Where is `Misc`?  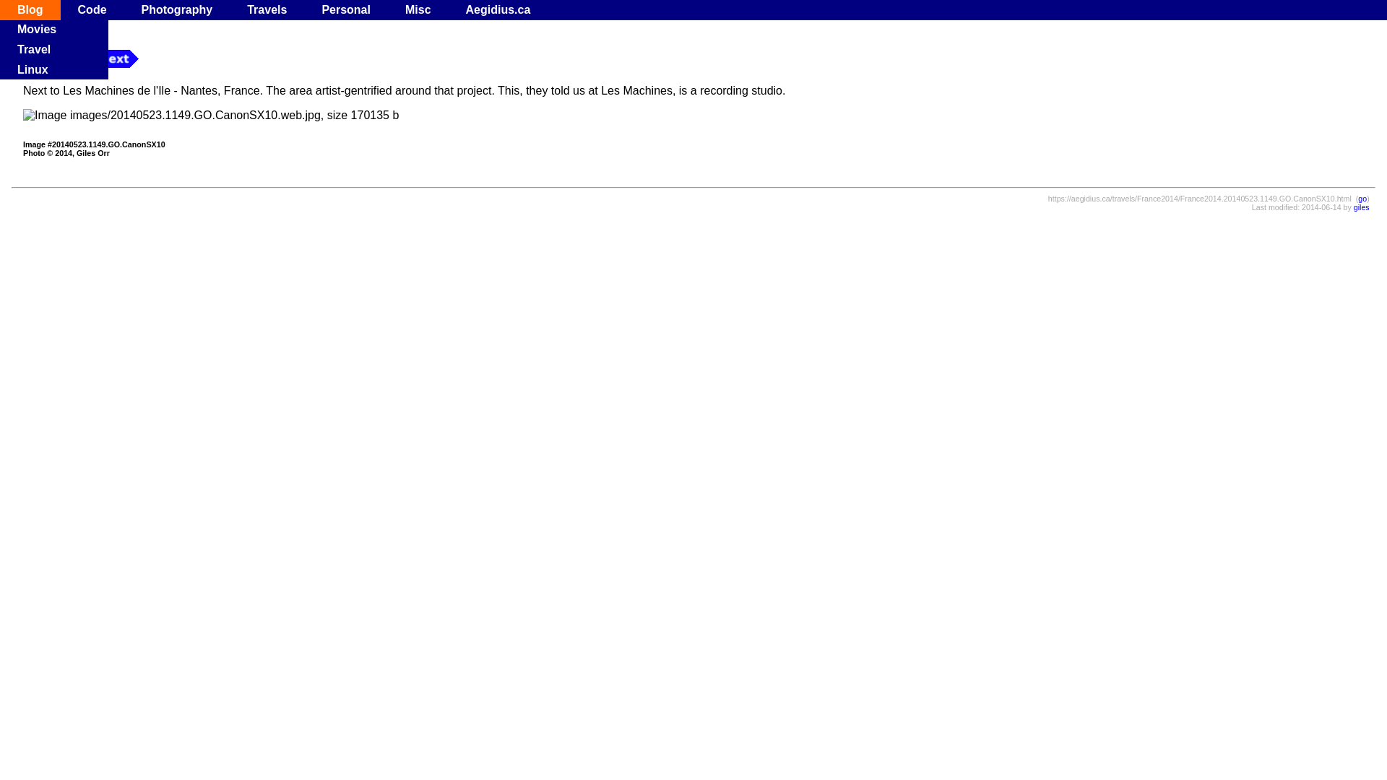 Misc is located at coordinates (418, 10).